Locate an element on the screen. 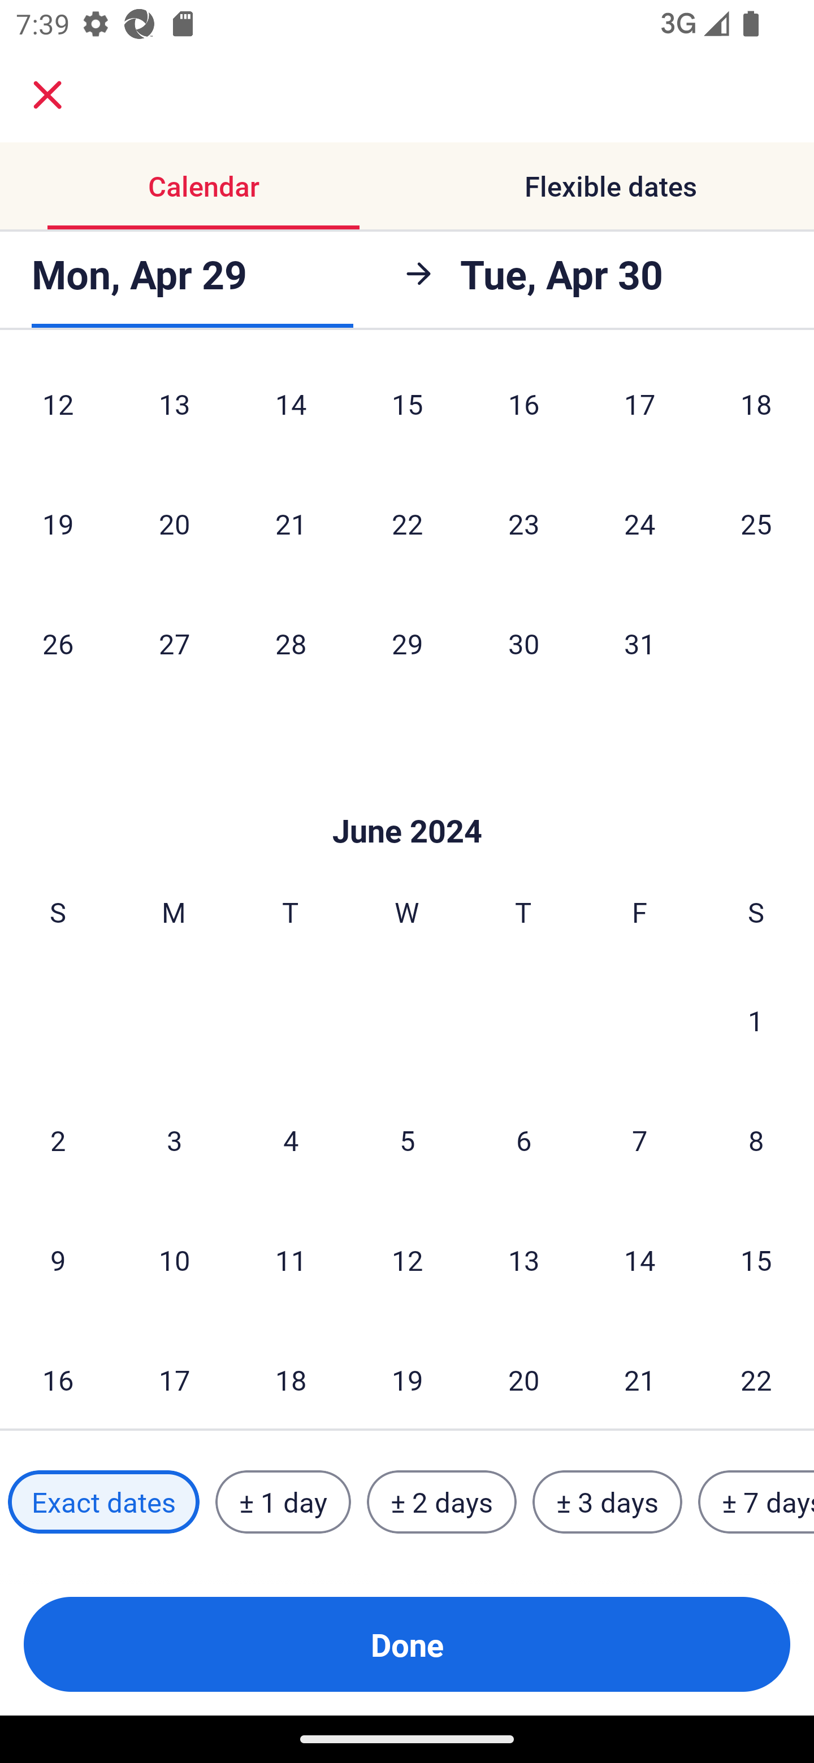 Image resolution: width=814 pixels, height=1763 pixels. 31 Friday, May 31, 2024 is located at coordinates (640, 643).